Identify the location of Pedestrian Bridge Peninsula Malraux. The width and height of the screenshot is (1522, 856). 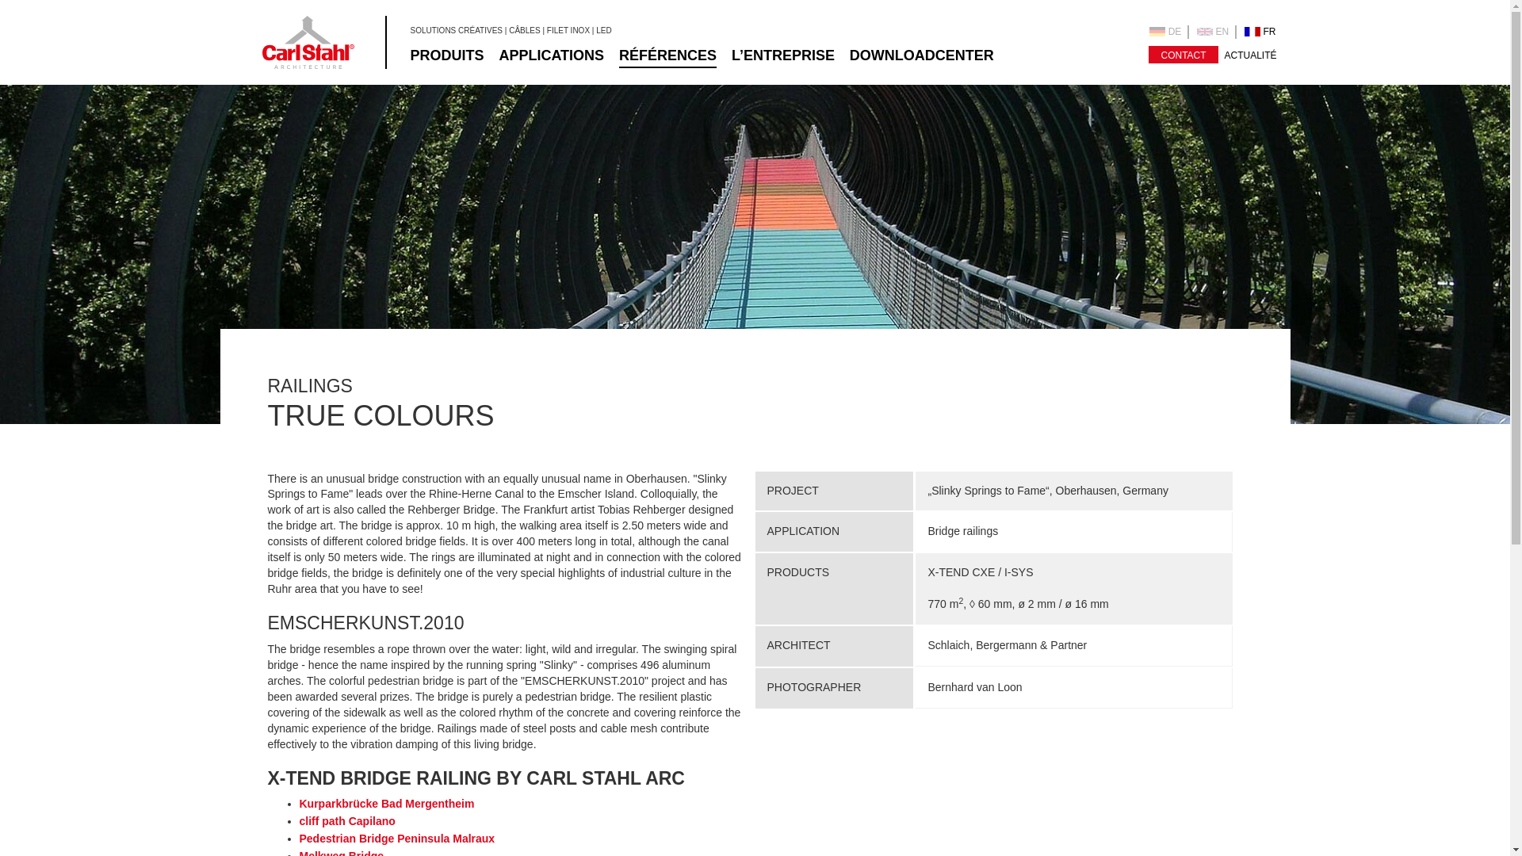
(398, 838).